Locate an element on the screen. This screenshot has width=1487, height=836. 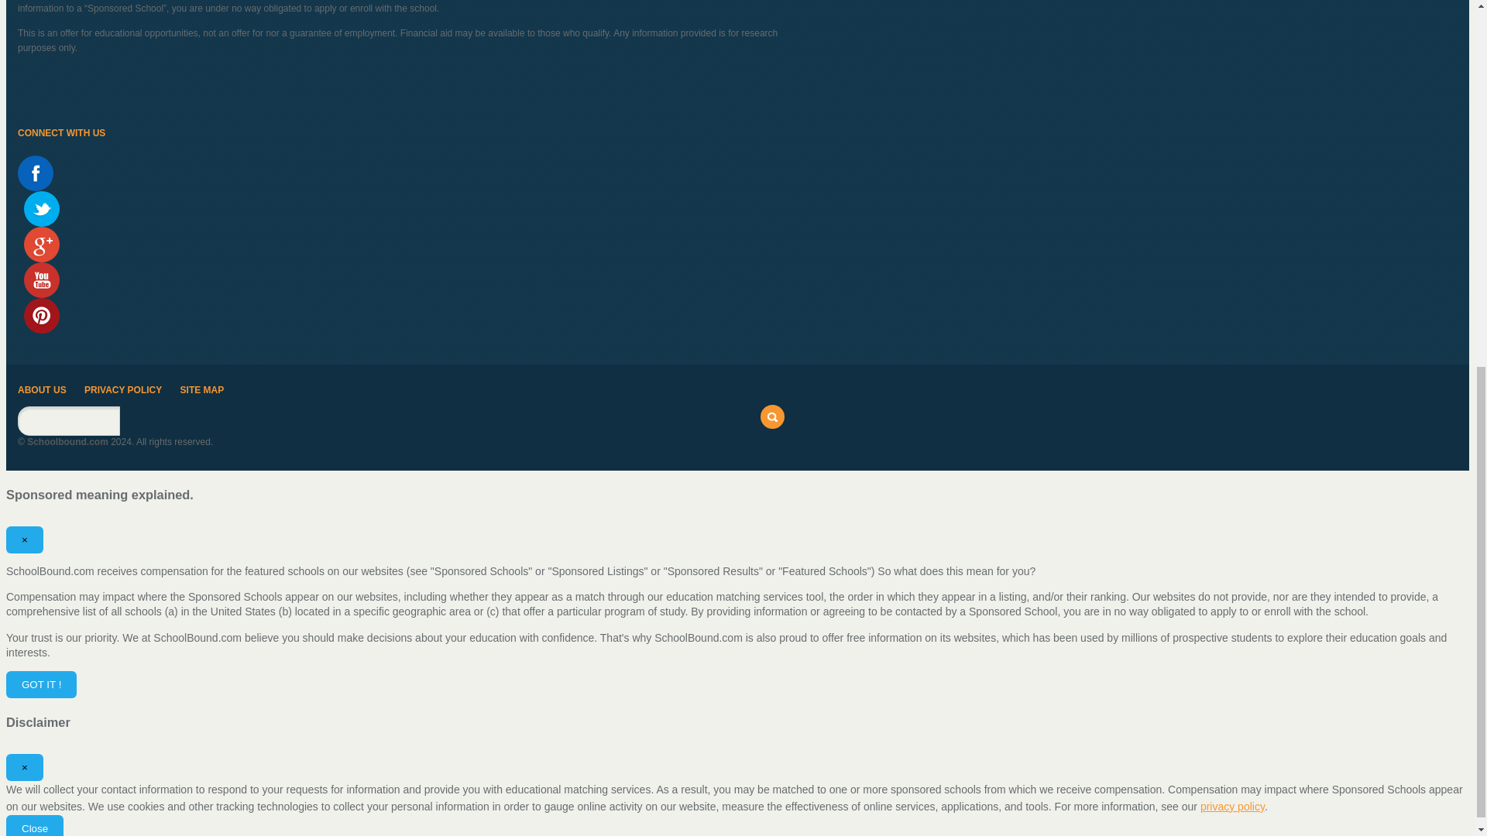
Twitter is located at coordinates (41, 209).